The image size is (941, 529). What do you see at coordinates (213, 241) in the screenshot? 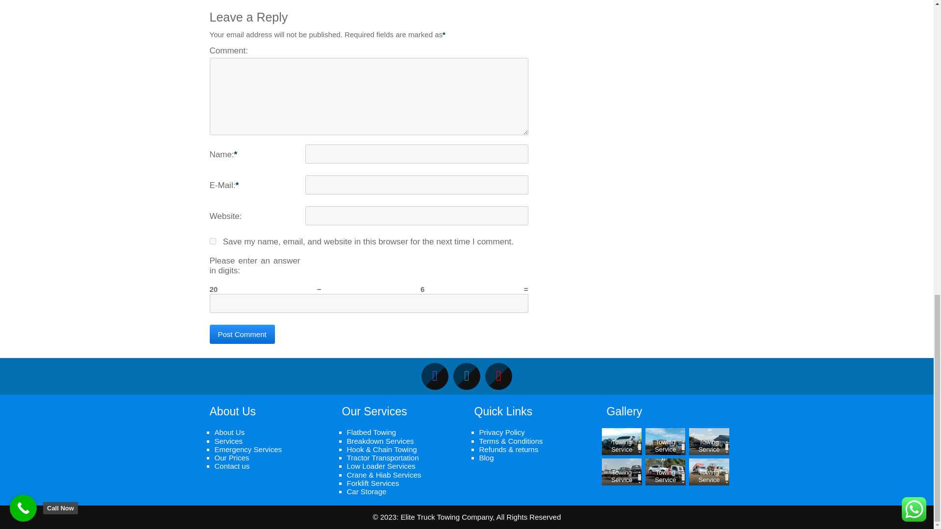
I see `yes` at bounding box center [213, 241].